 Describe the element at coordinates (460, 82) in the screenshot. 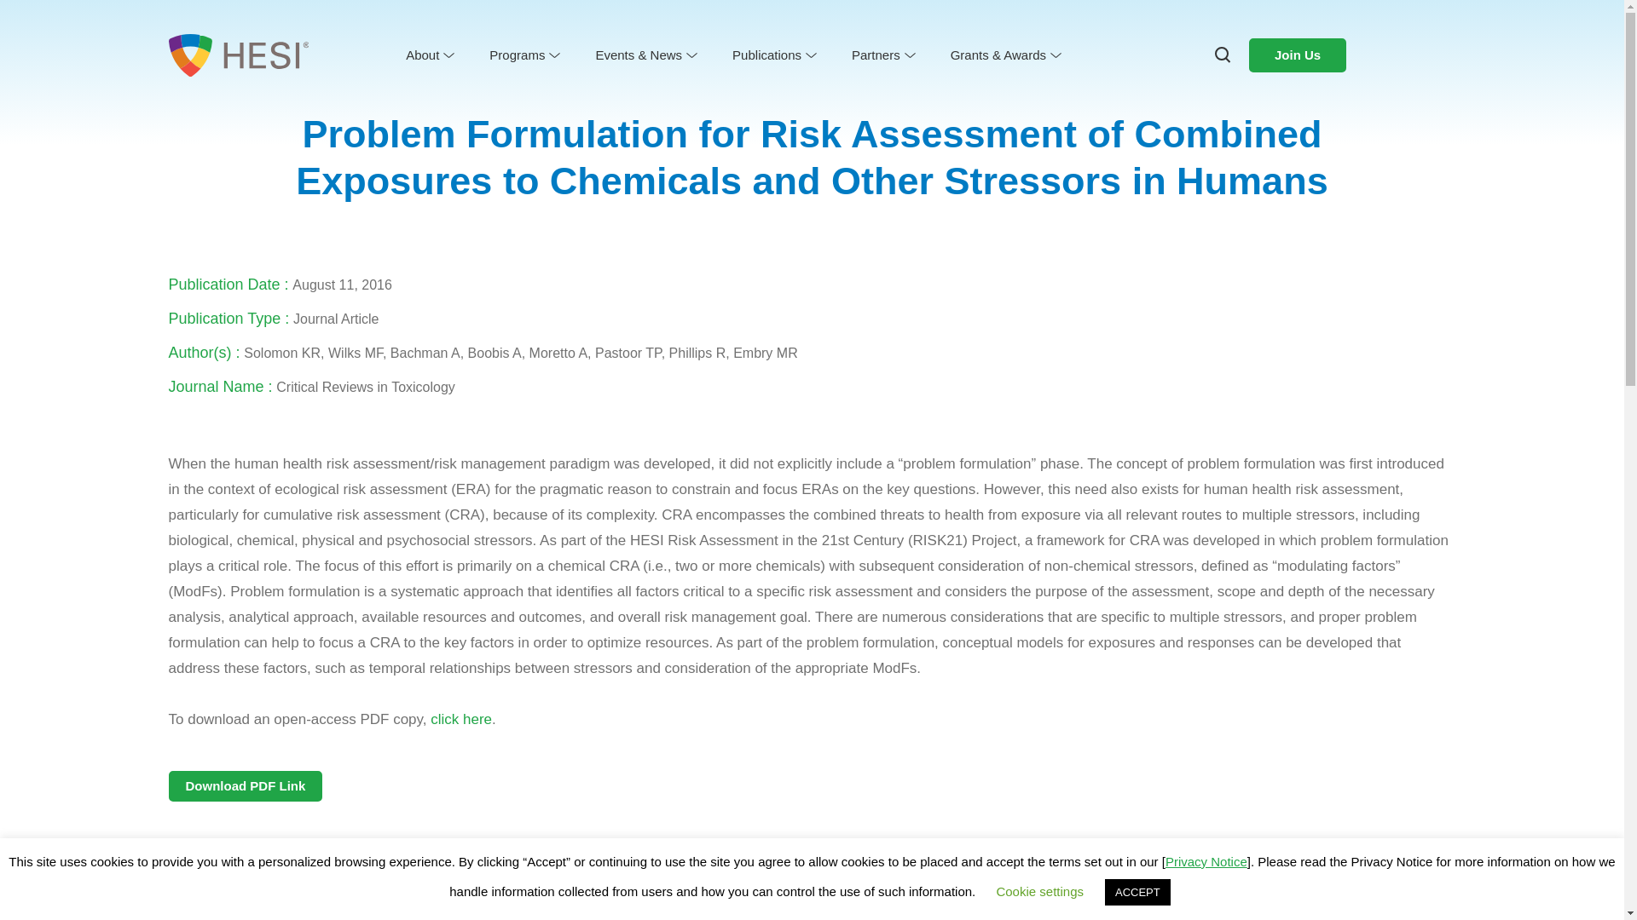

I see `About HESI` at that location.